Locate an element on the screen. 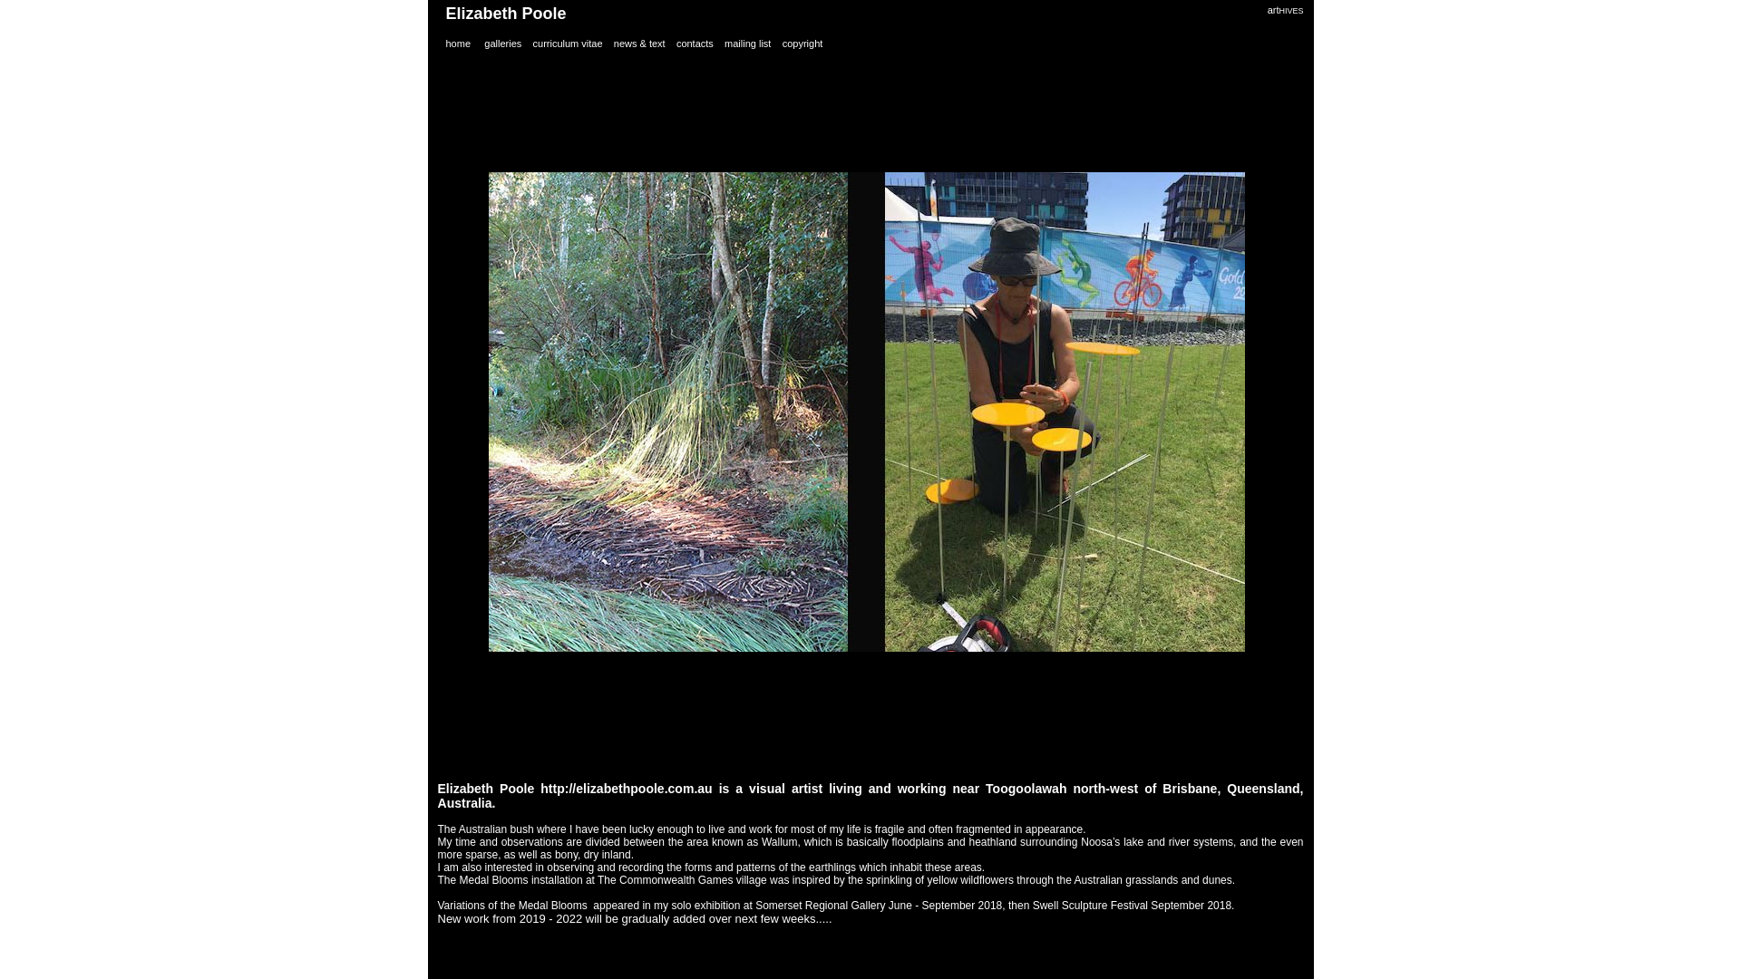  galleries is located at coordinates (502, 44).